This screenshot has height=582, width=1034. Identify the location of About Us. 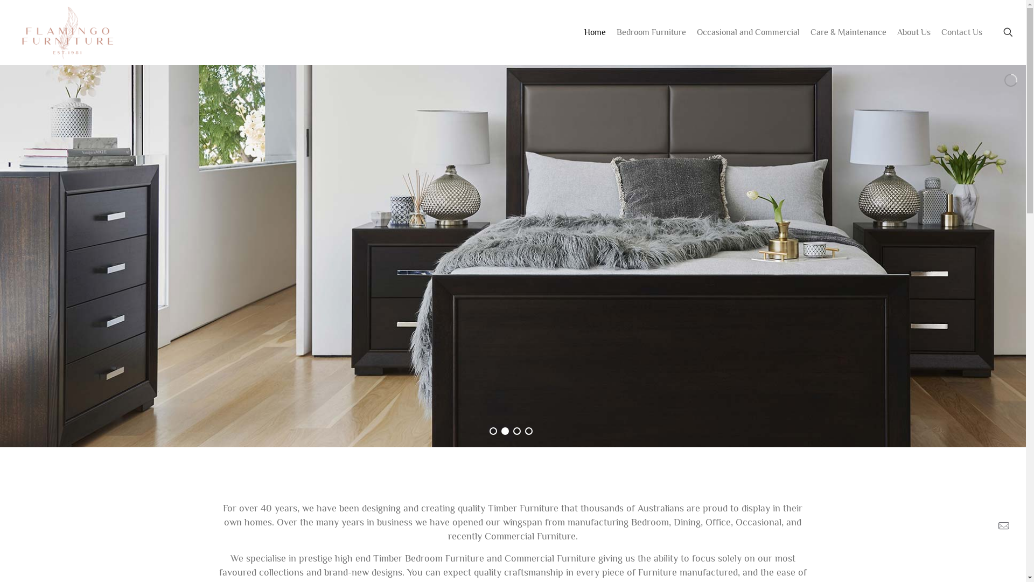
(914, 32).